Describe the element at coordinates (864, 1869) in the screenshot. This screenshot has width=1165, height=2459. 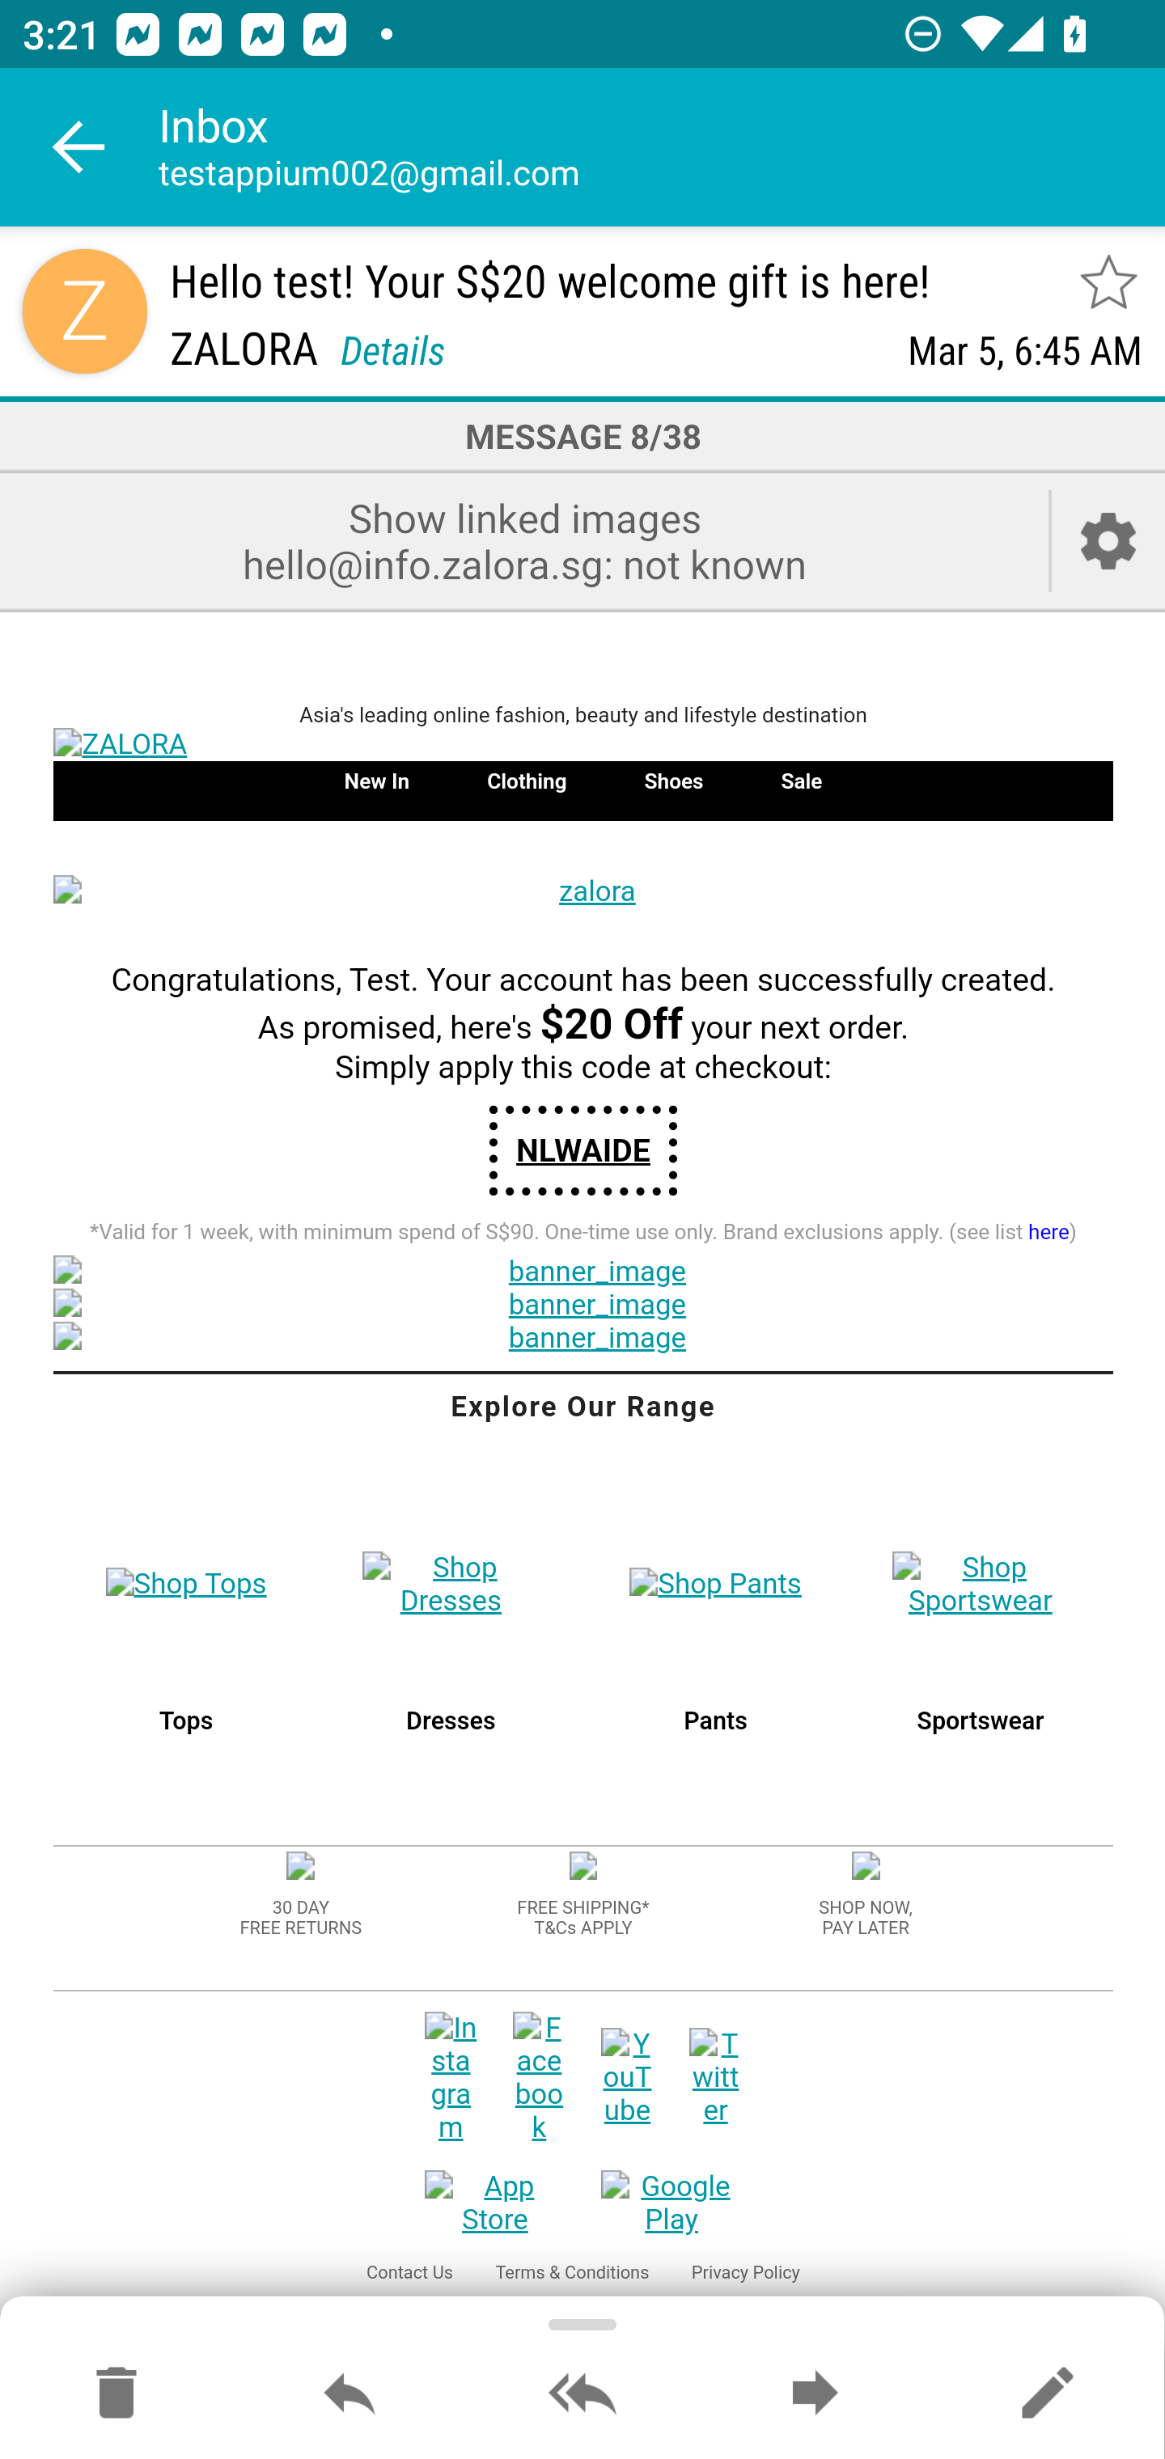
I see `data:` at that location.